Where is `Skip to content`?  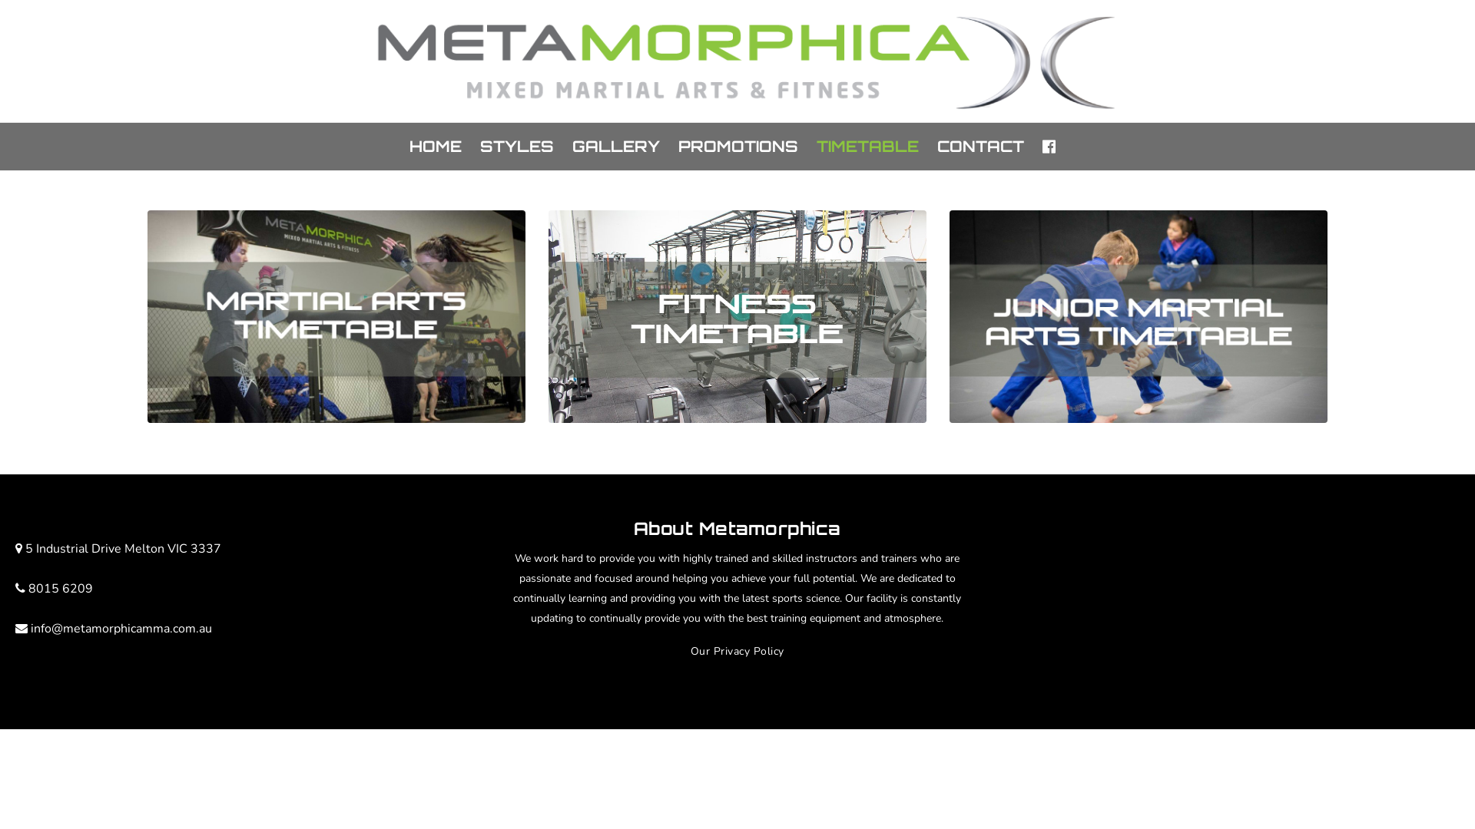
Skip to content is located at coordinates (37, 132).